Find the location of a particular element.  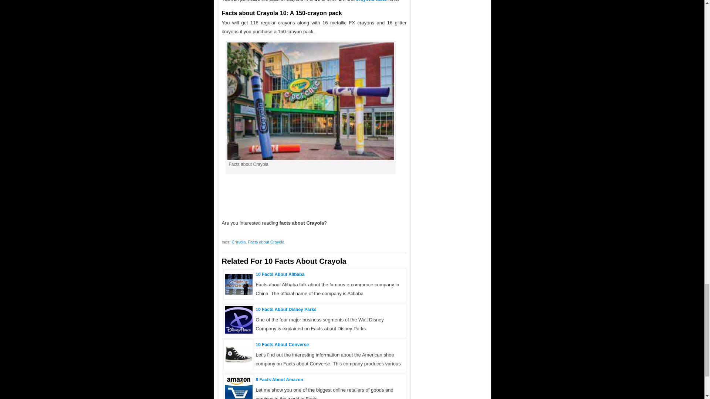

10 Facts about Alibaba is located at coordinates (239, 293).